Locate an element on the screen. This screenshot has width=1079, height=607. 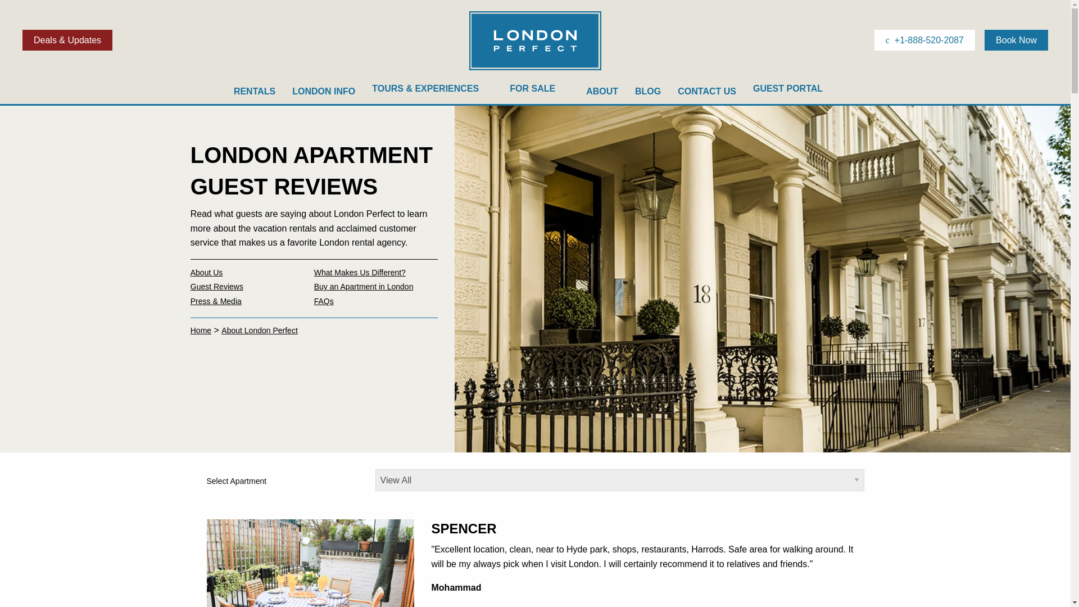
Spencer is located at coordinates (310, 587).